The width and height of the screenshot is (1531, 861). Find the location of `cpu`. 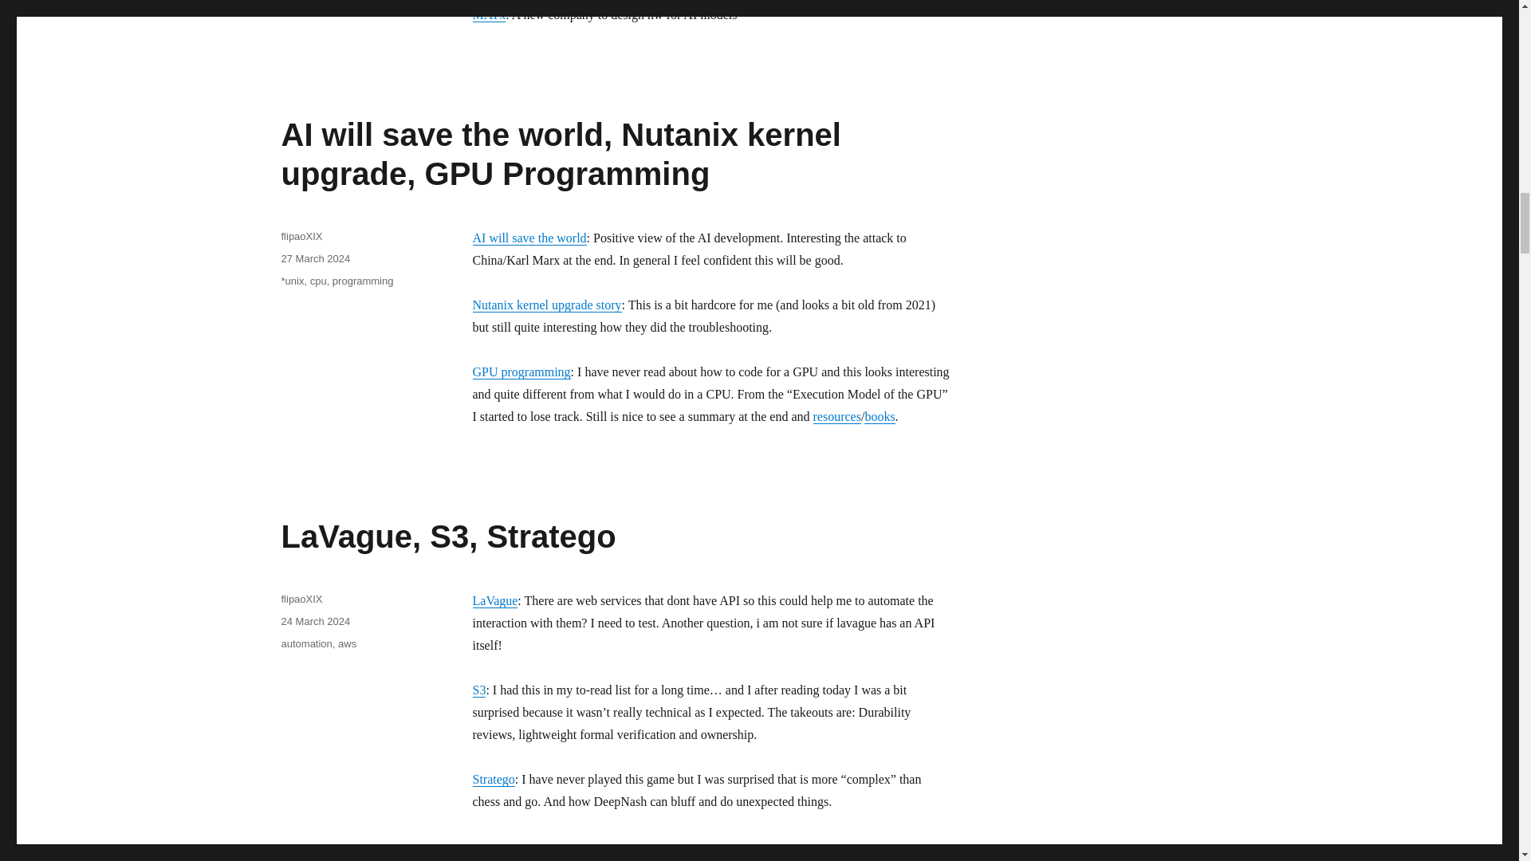

cpu is located at coordinates (319, 281).